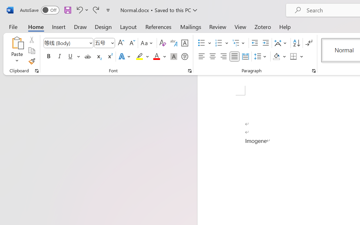  Describe the element at coordinates (31, 51) in the screenshot. I see `Copy` at that location.